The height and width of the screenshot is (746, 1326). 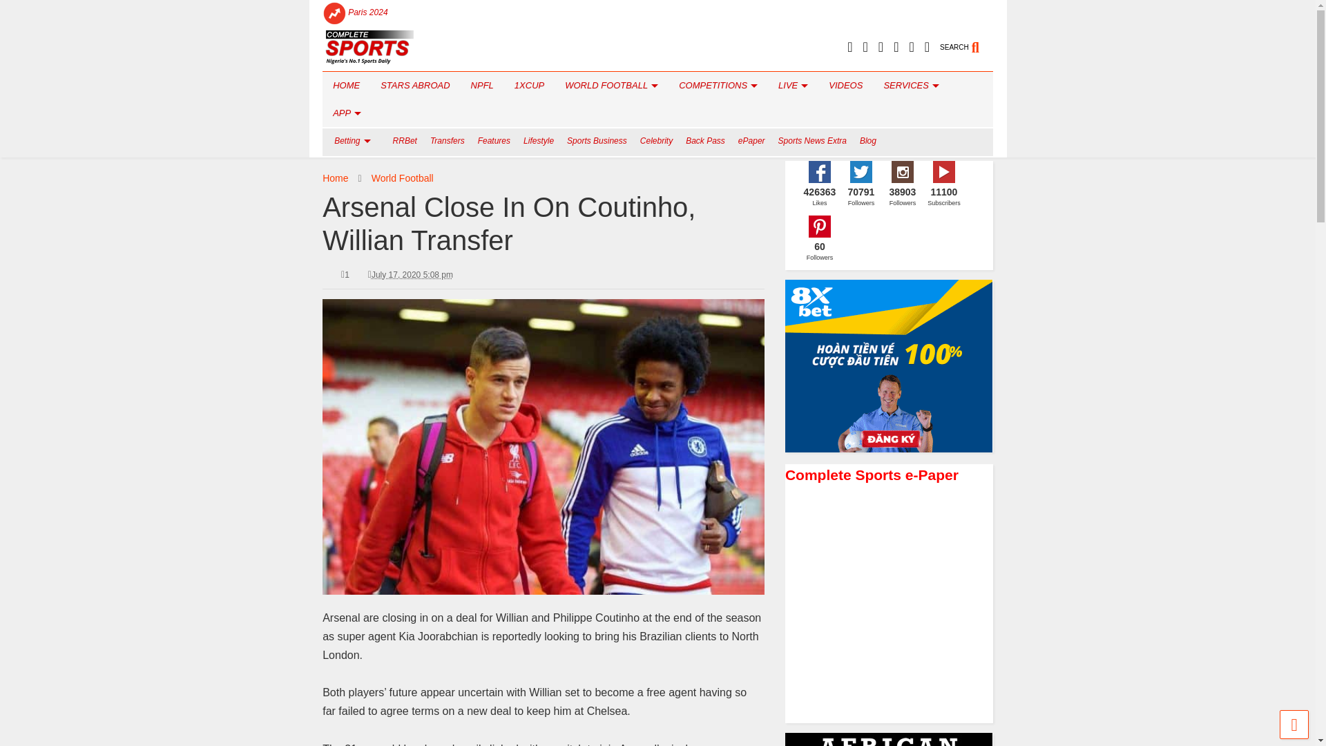 I want to click on VIDEOS, so click(x=845, y=85).